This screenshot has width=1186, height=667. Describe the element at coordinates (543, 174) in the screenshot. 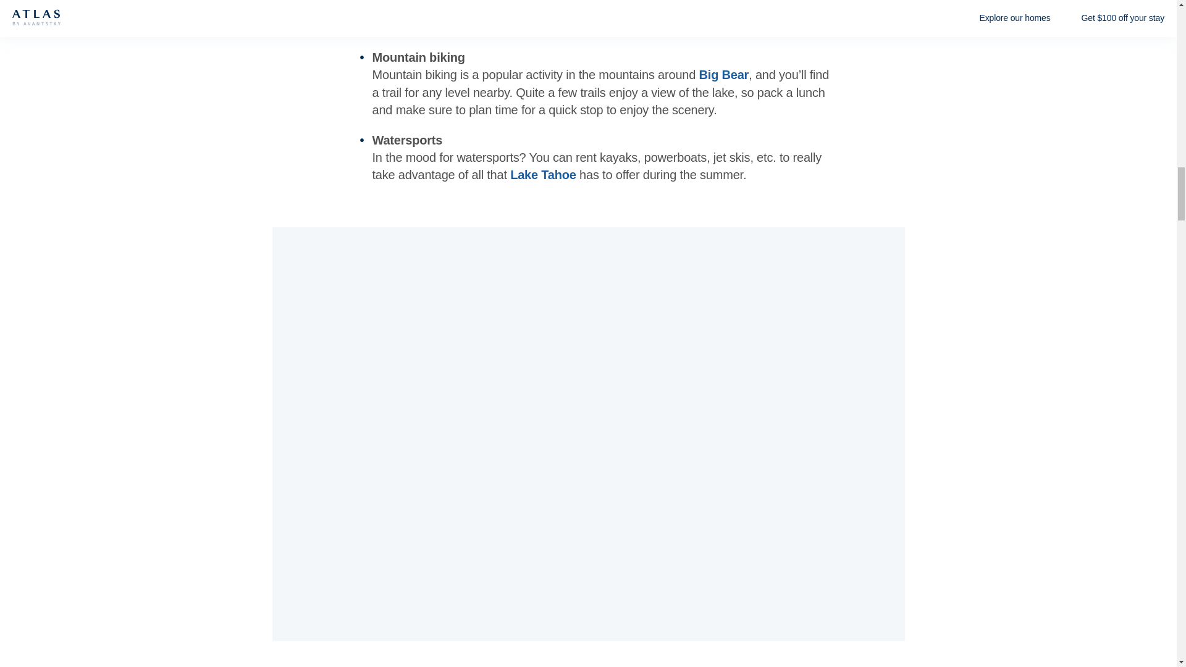

I see `Lake Tahoe` at that location.